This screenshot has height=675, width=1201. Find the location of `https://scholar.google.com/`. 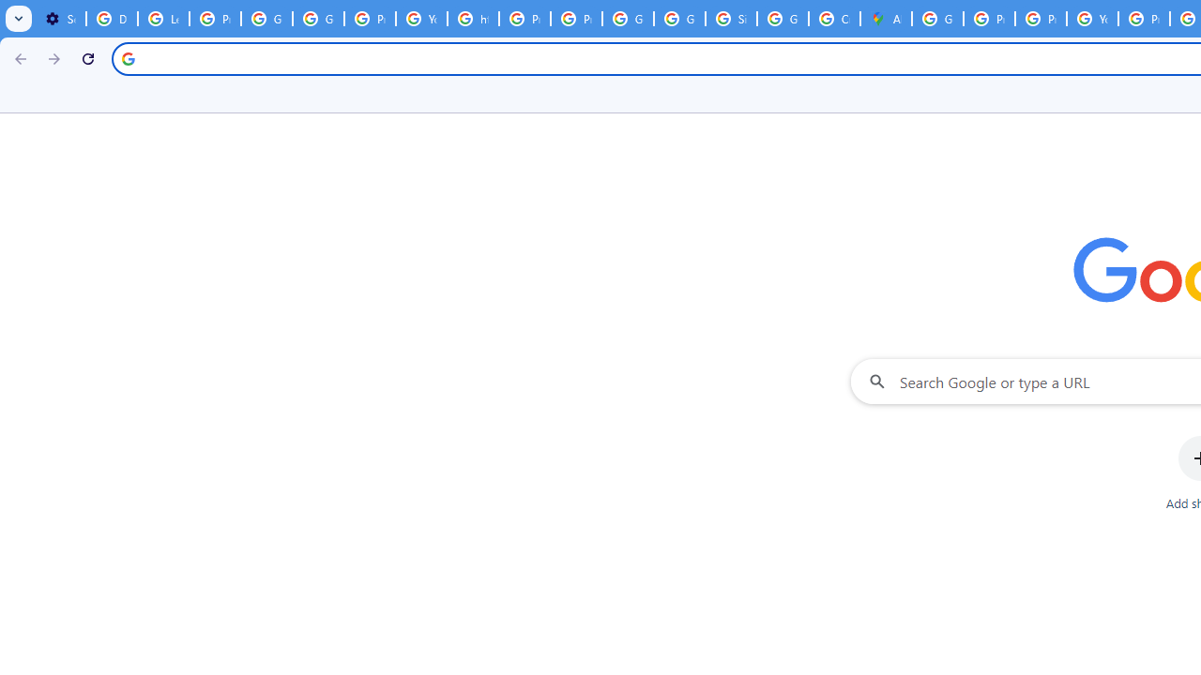

https://scholar.google.com/ is located at coordinates (473, 19).